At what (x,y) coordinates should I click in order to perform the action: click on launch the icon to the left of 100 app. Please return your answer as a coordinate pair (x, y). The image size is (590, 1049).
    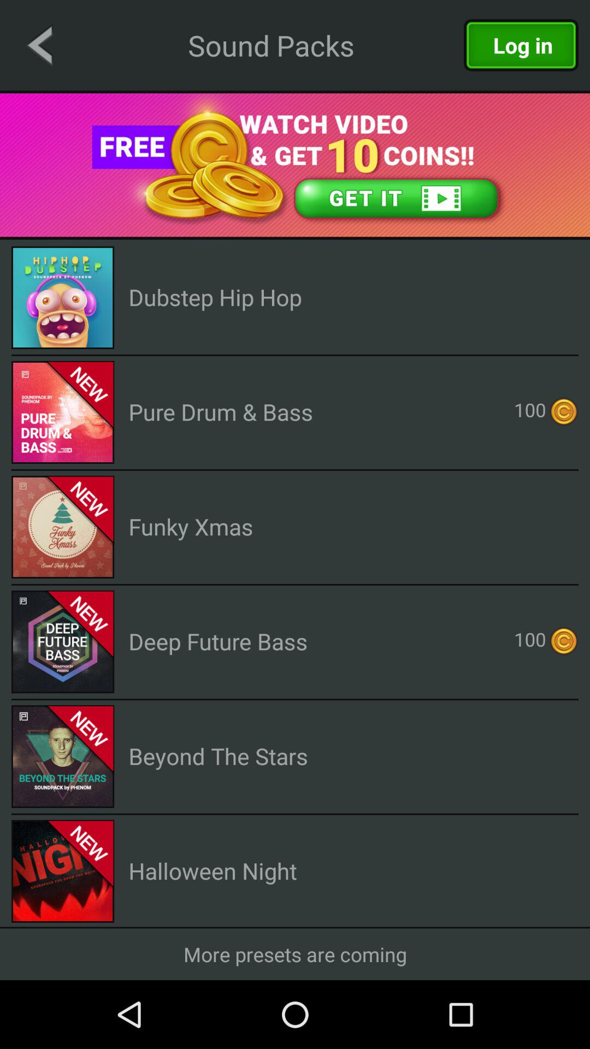
    Looking at the image, I should click on (221, 412).